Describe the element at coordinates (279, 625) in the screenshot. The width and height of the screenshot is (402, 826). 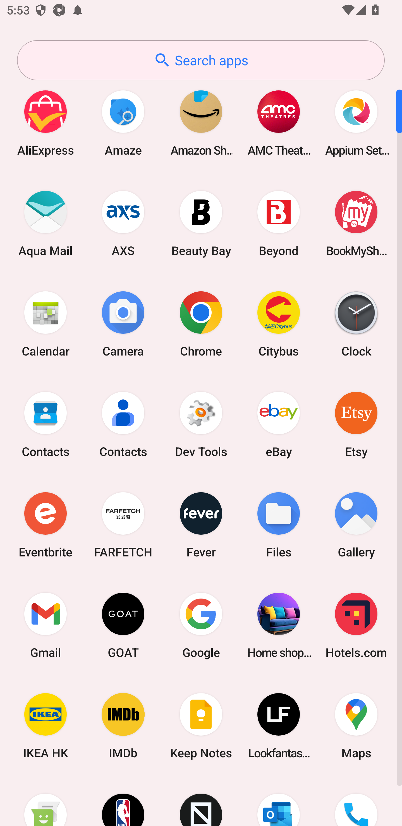
I see `Home shopping` at that location.